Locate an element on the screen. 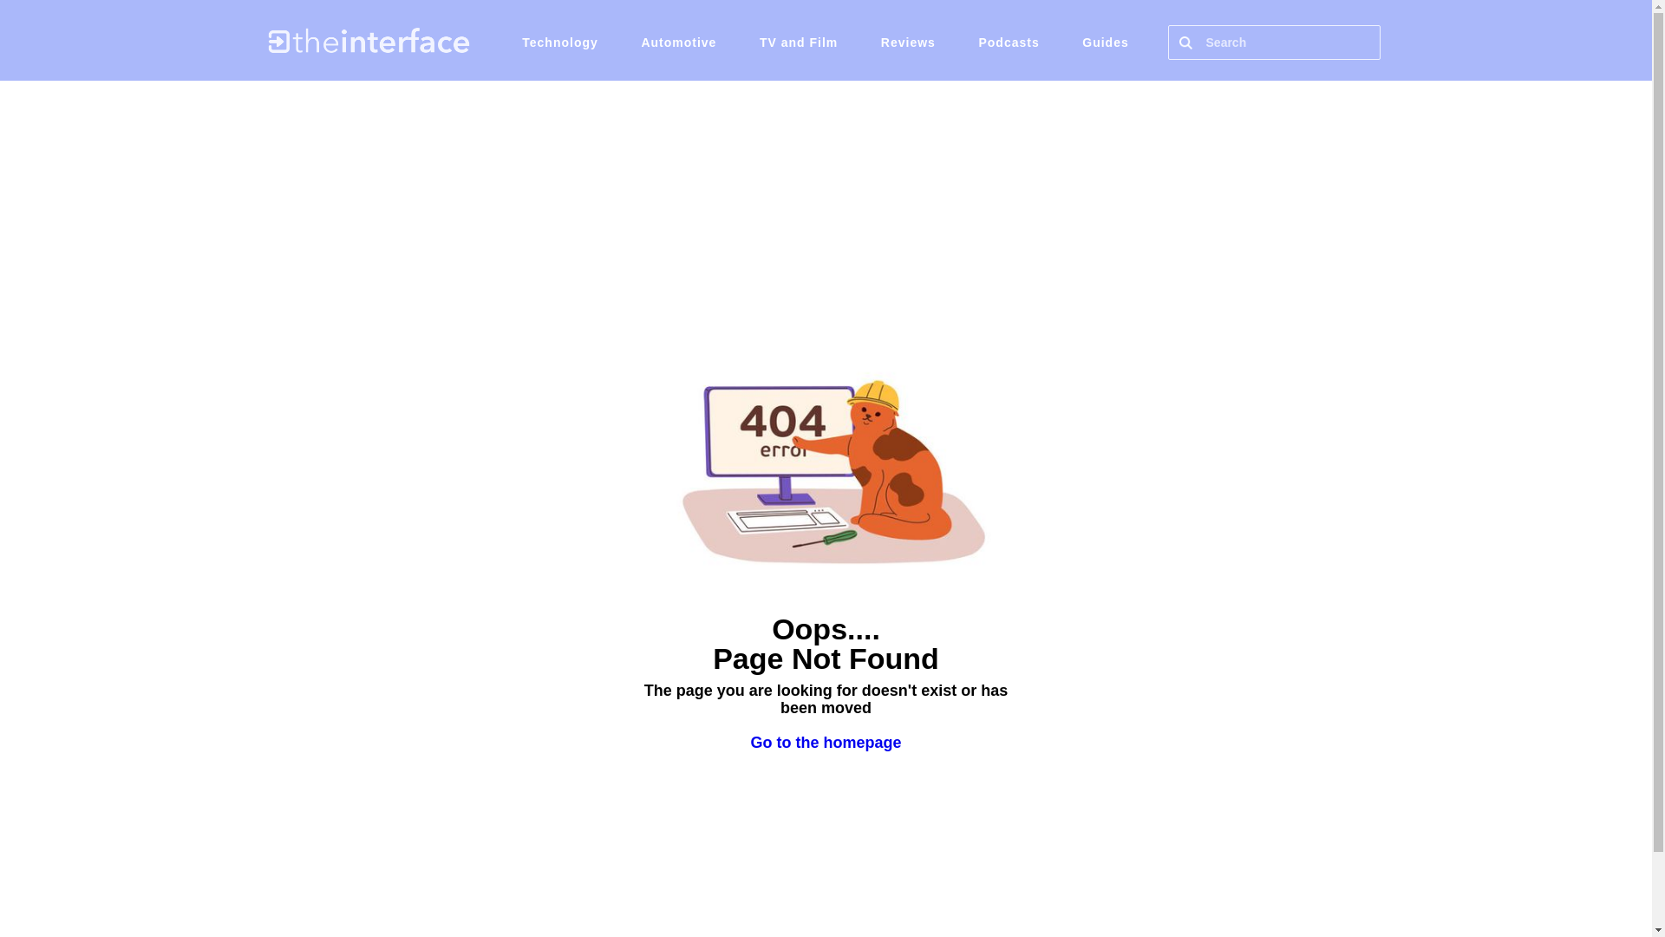 Image resolution: width=1665 pixels, height=937 pixels. Reviews is located at coordinates (908, 42).